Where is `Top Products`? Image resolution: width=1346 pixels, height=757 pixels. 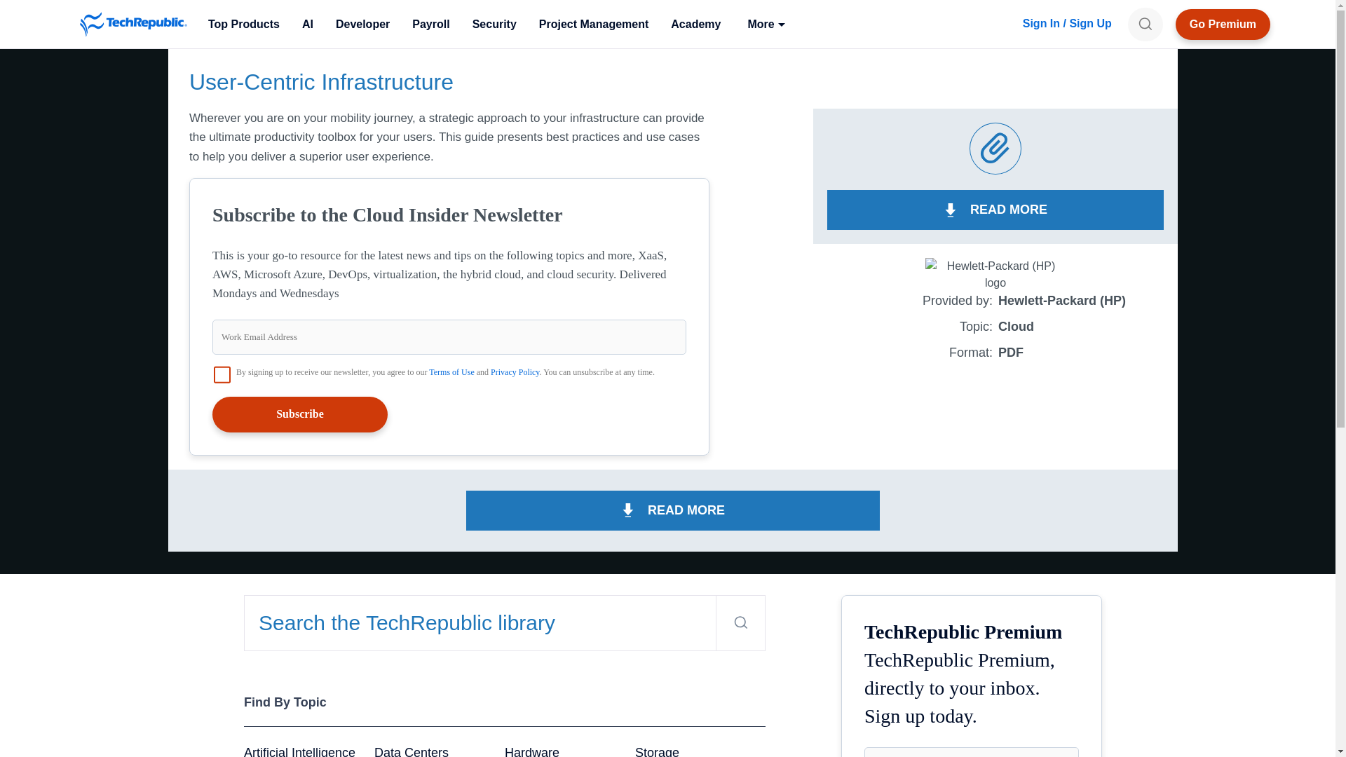
Top Products is located at coordinates (243, 24).